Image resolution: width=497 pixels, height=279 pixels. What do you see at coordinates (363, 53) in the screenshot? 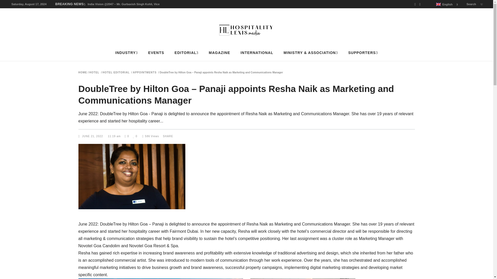
I see `SUPPORTERS` at bounding box center [363, 53].